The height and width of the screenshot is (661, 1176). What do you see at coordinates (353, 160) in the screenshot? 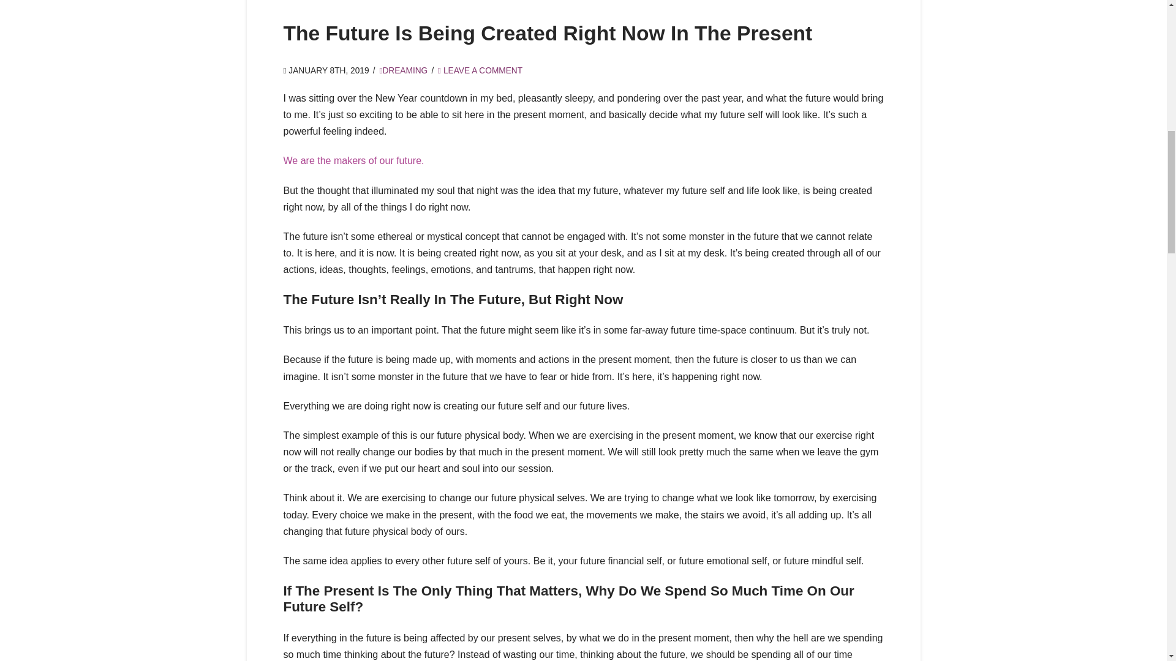
I see `We are the makers of our future.` at bounding box center [353, 160].